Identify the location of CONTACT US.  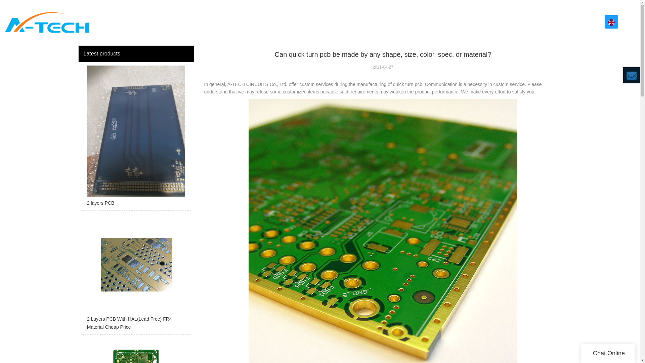
(592, 22).